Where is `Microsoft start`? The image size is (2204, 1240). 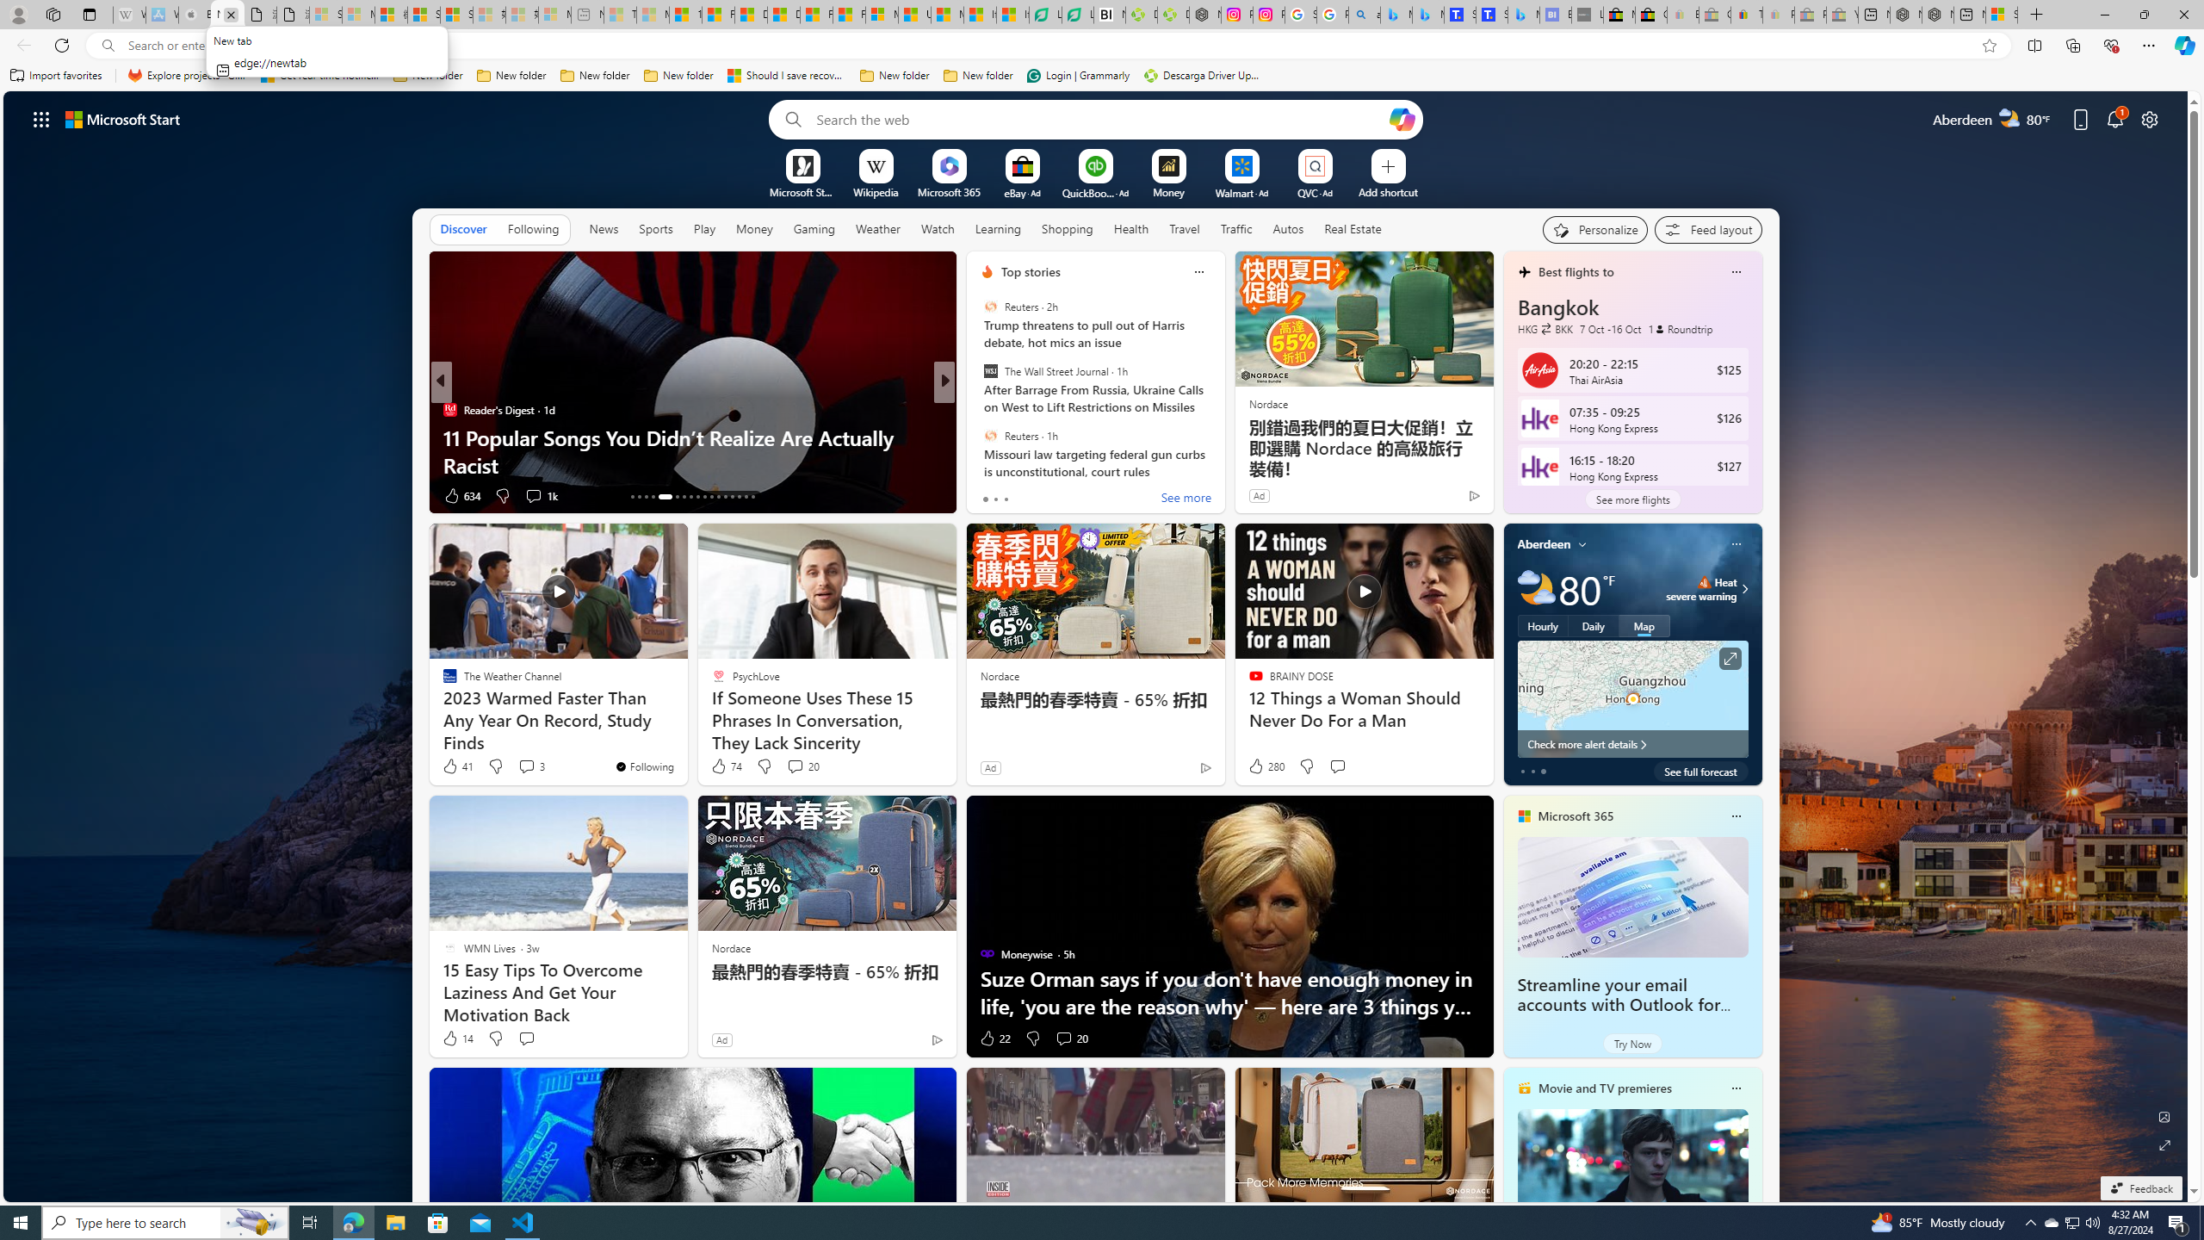 Microsoft start is located at coordinates (123, 119).